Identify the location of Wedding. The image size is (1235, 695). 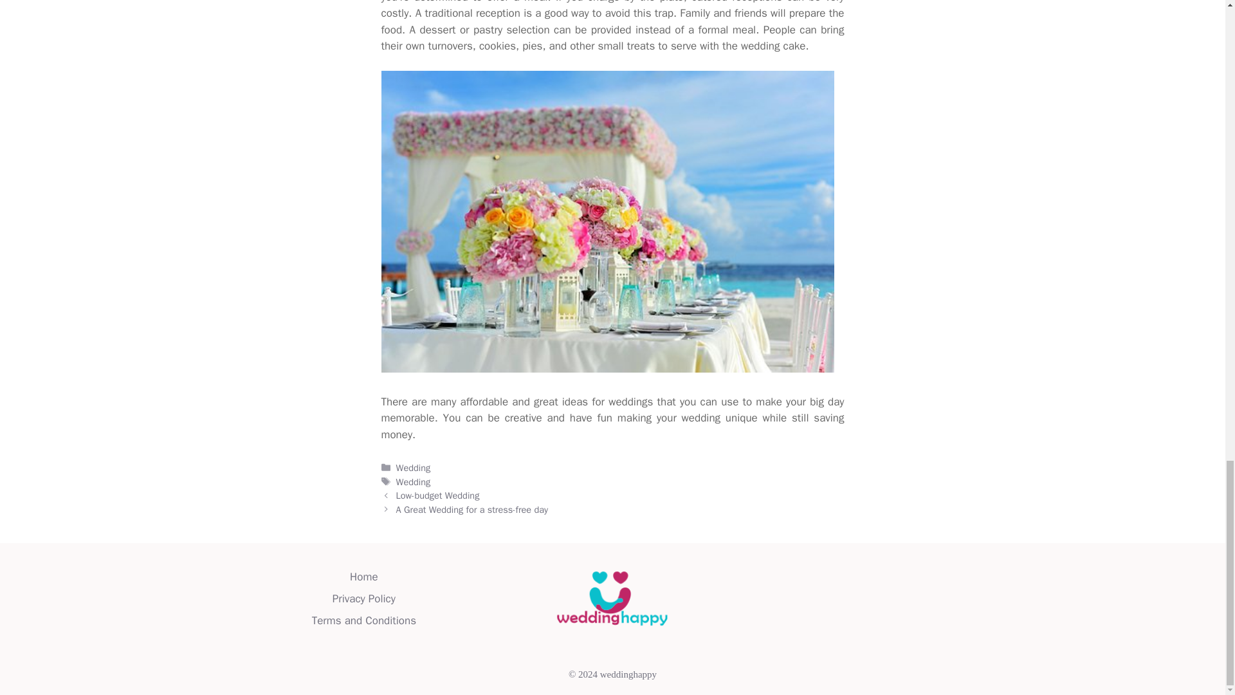
(414, 481).